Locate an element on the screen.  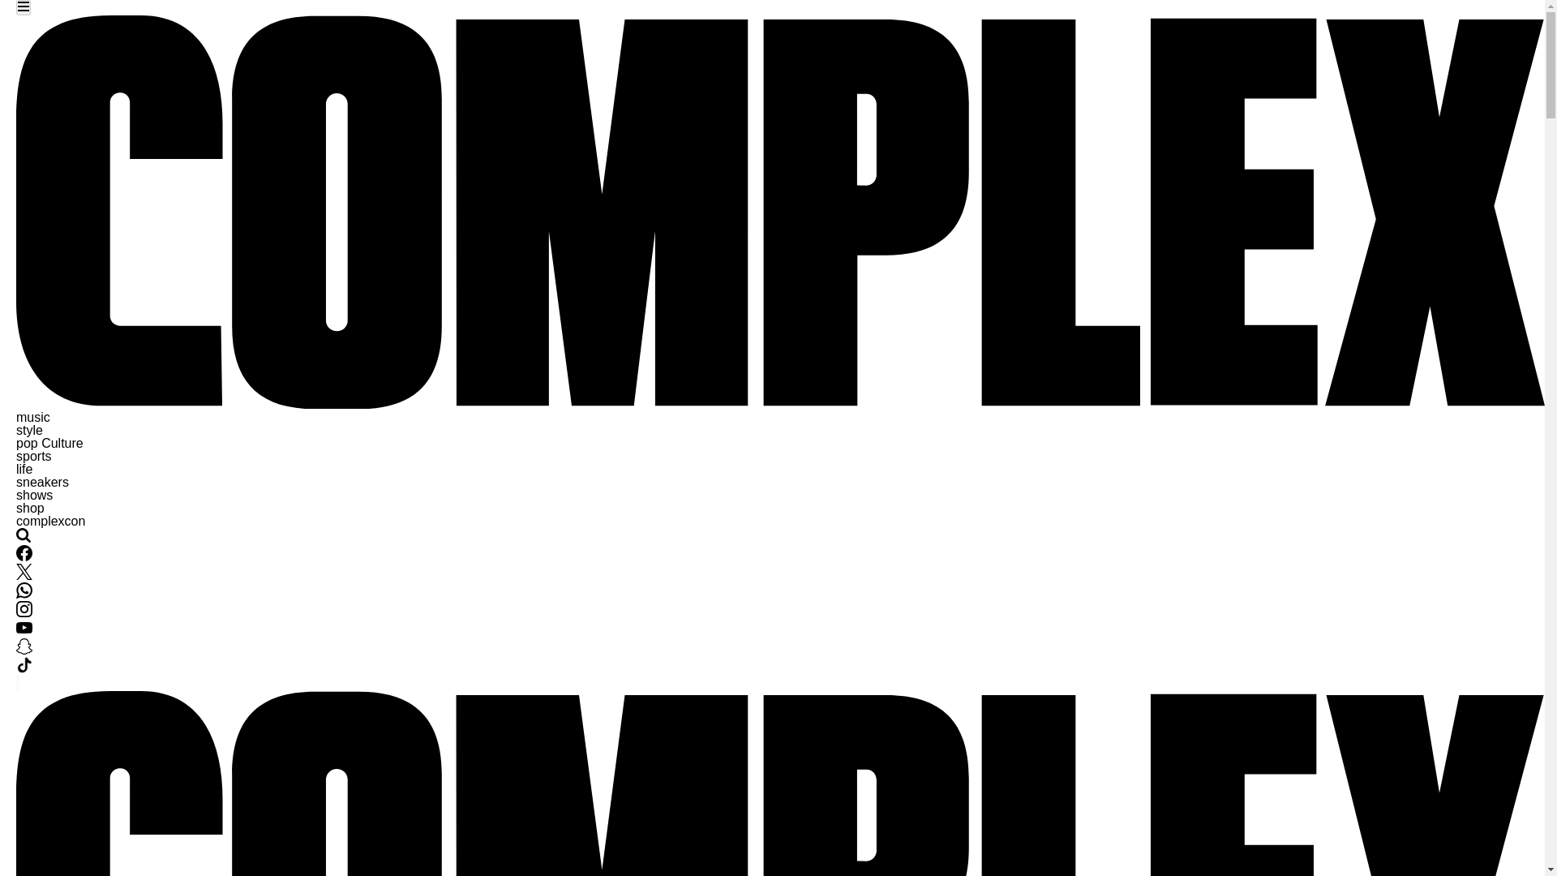
Facebook Navigation Icon is located at coordinates (24, 553).